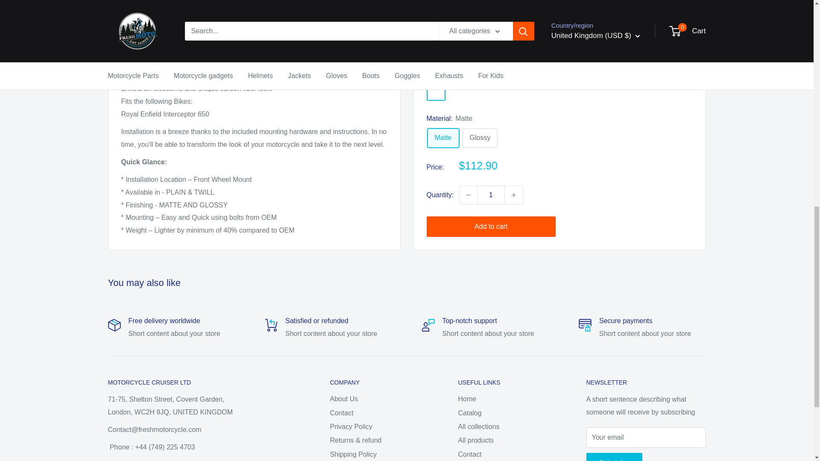  I want to click on Increase quantity by 1, so click(514, 4).